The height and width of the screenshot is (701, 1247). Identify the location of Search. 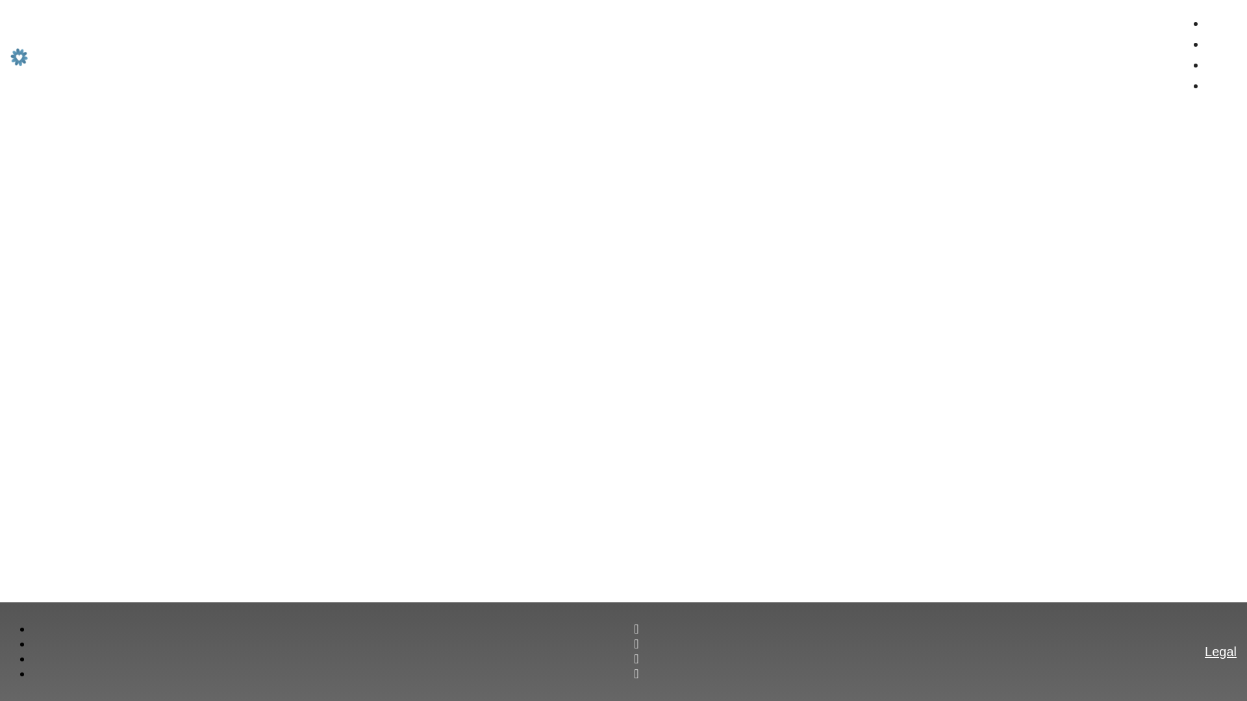
(1165, 52).